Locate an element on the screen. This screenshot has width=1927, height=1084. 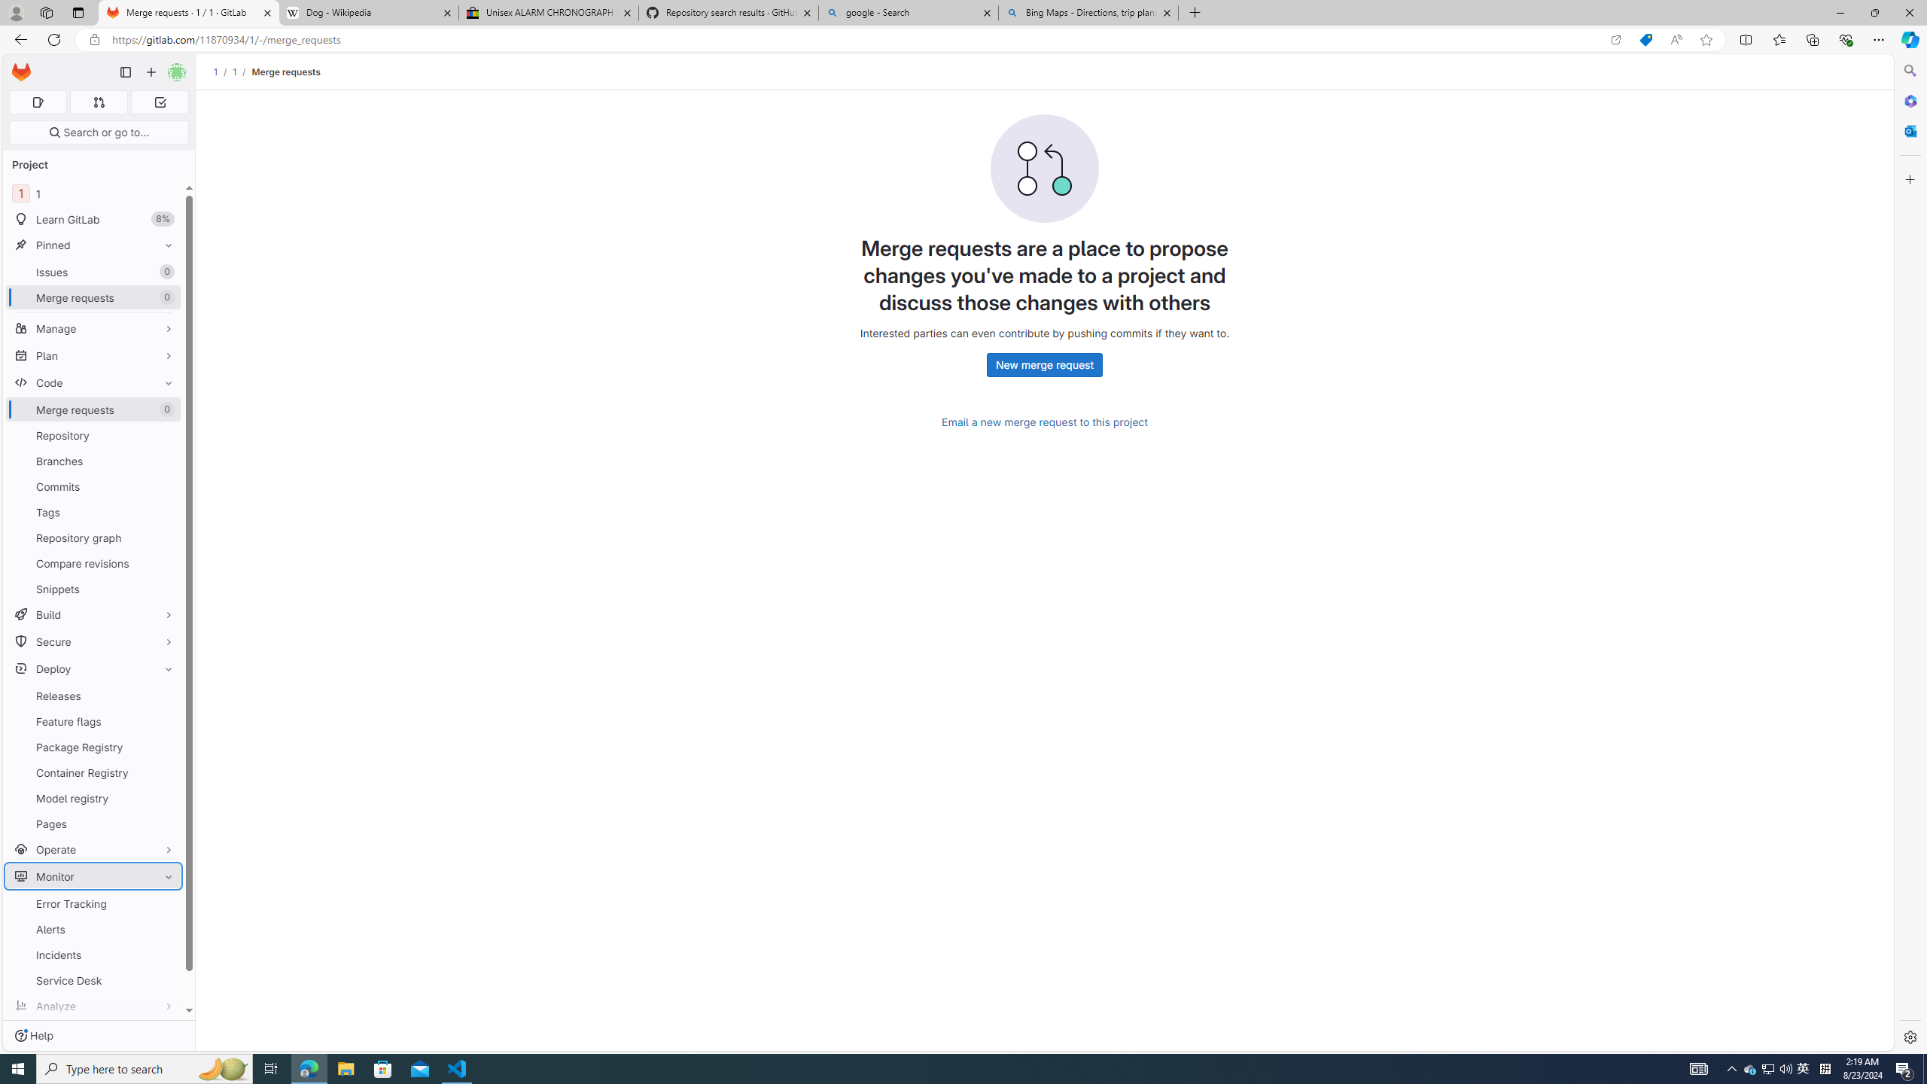
Pin Commits is located at coordinates (166, 486).